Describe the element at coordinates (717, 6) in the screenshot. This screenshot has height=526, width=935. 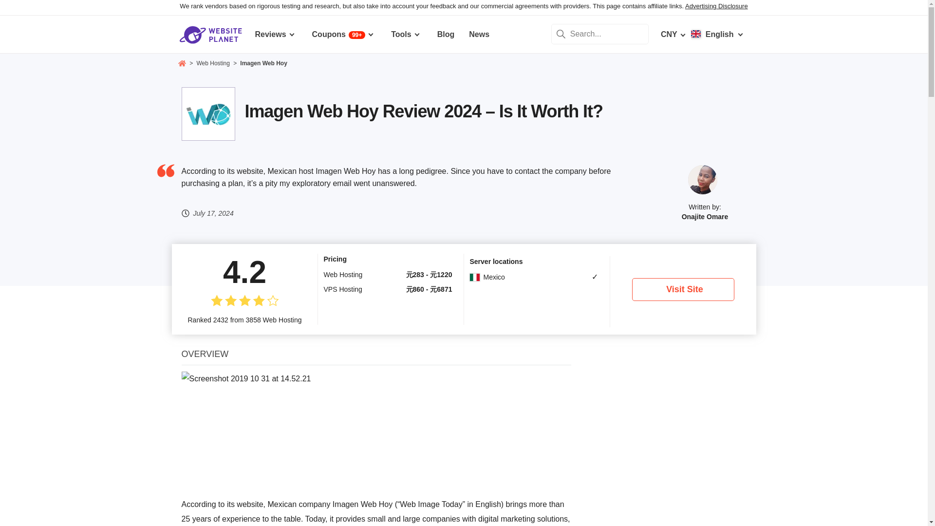
I see `Advertising Disclosure` at that location.